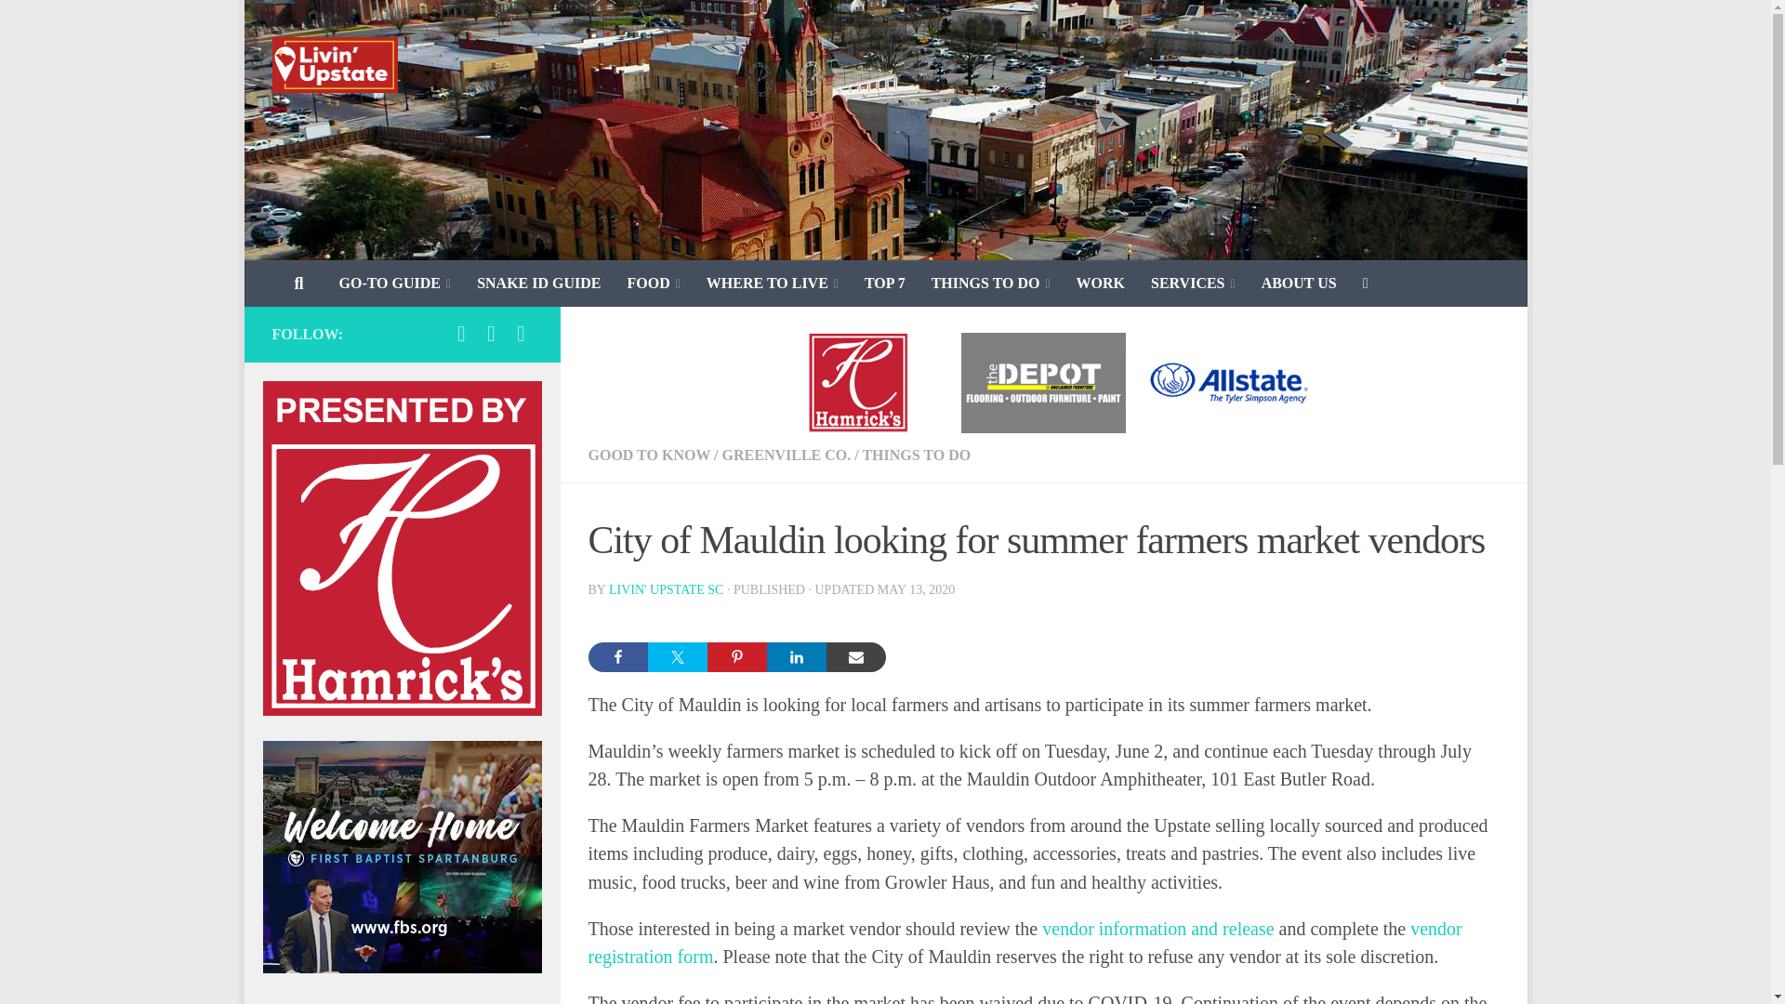  I want to click on Share on LinkedIn, so click(795, 656).